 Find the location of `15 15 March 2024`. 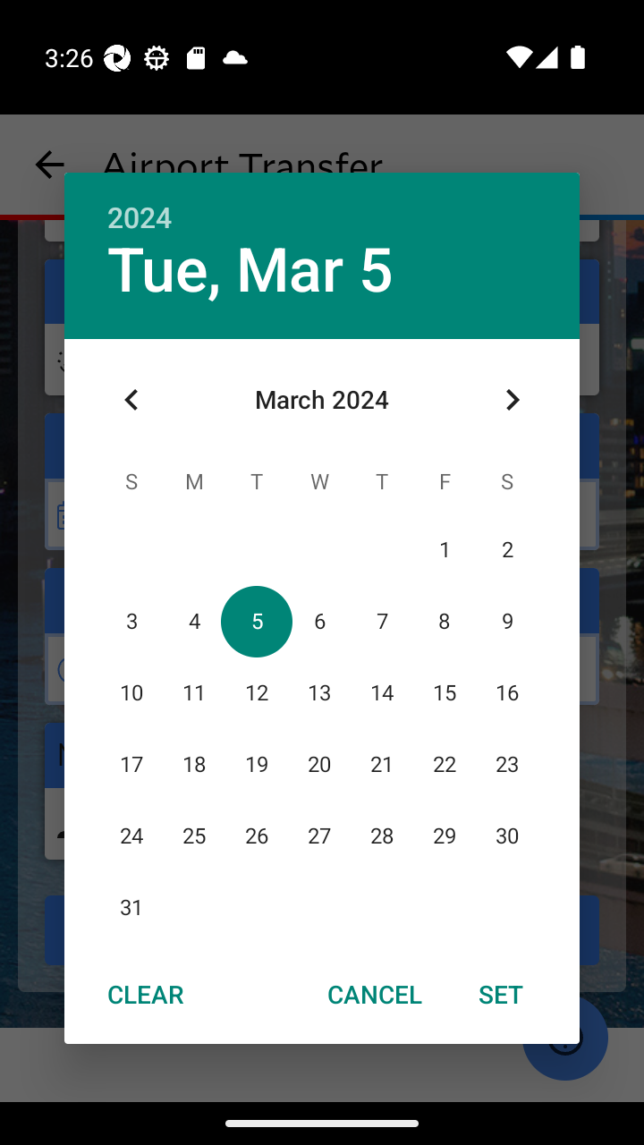

15 15 March 2024 is located at coordinates (445, 692).